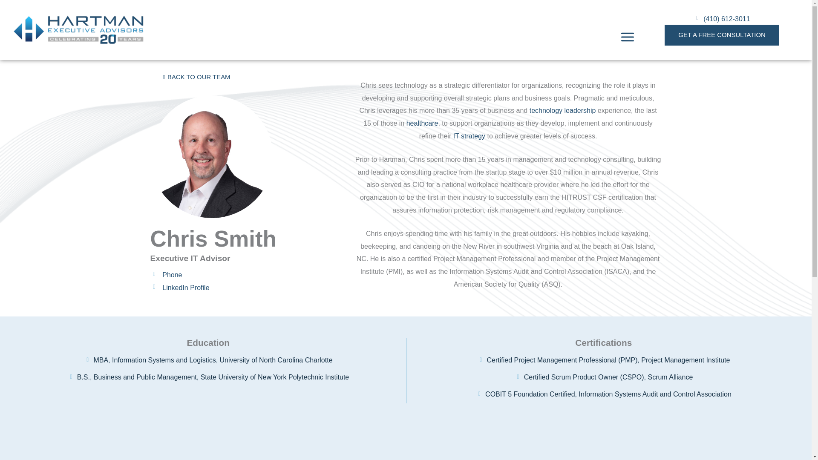  I want to click on Phone, so click(252, 278).